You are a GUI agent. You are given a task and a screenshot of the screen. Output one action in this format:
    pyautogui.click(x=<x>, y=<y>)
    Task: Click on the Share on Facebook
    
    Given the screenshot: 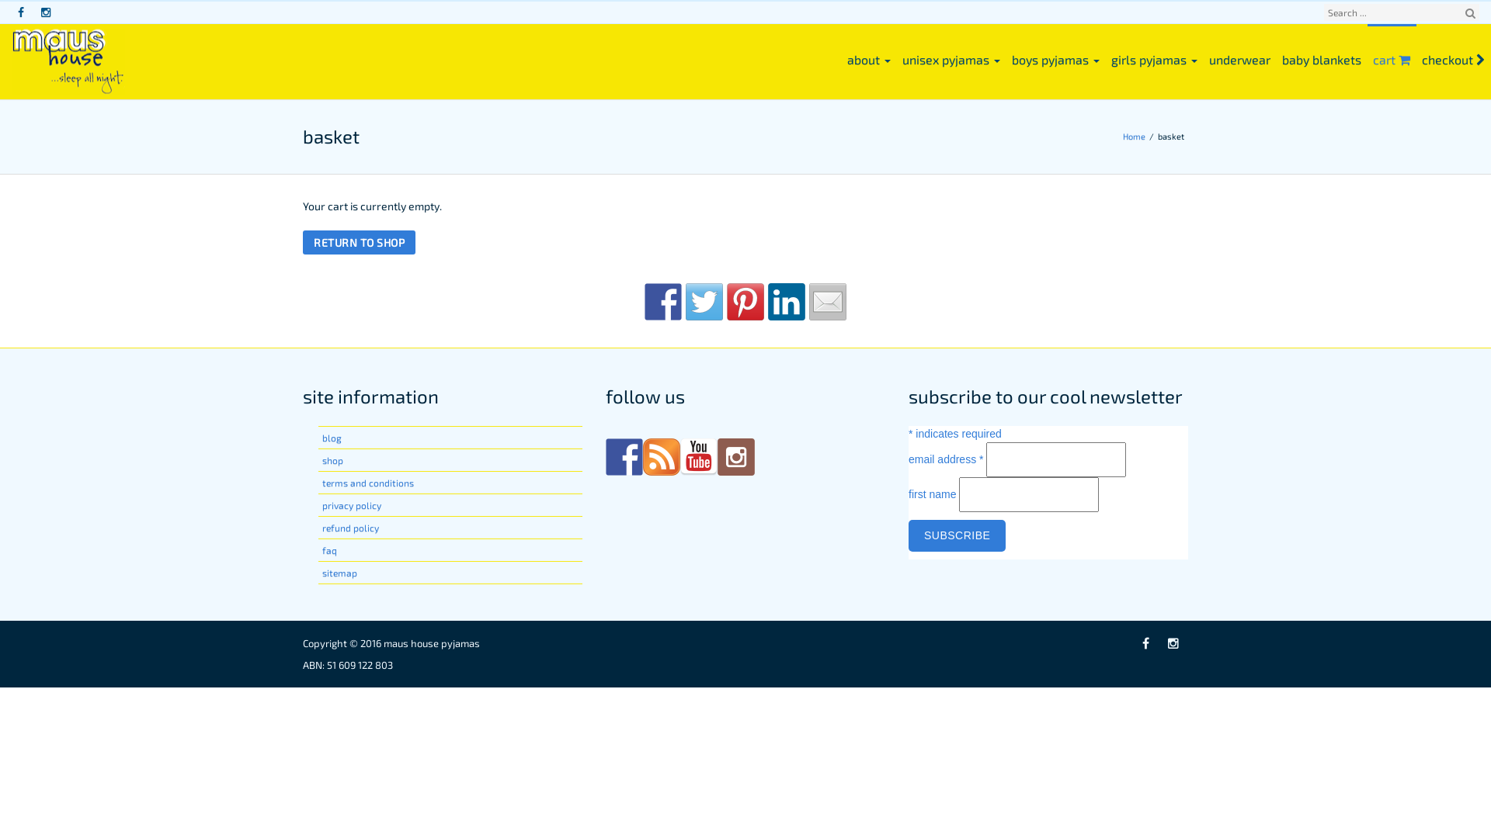 What is the action you would take?
    pyautogui.click(x=663, y=302)
    